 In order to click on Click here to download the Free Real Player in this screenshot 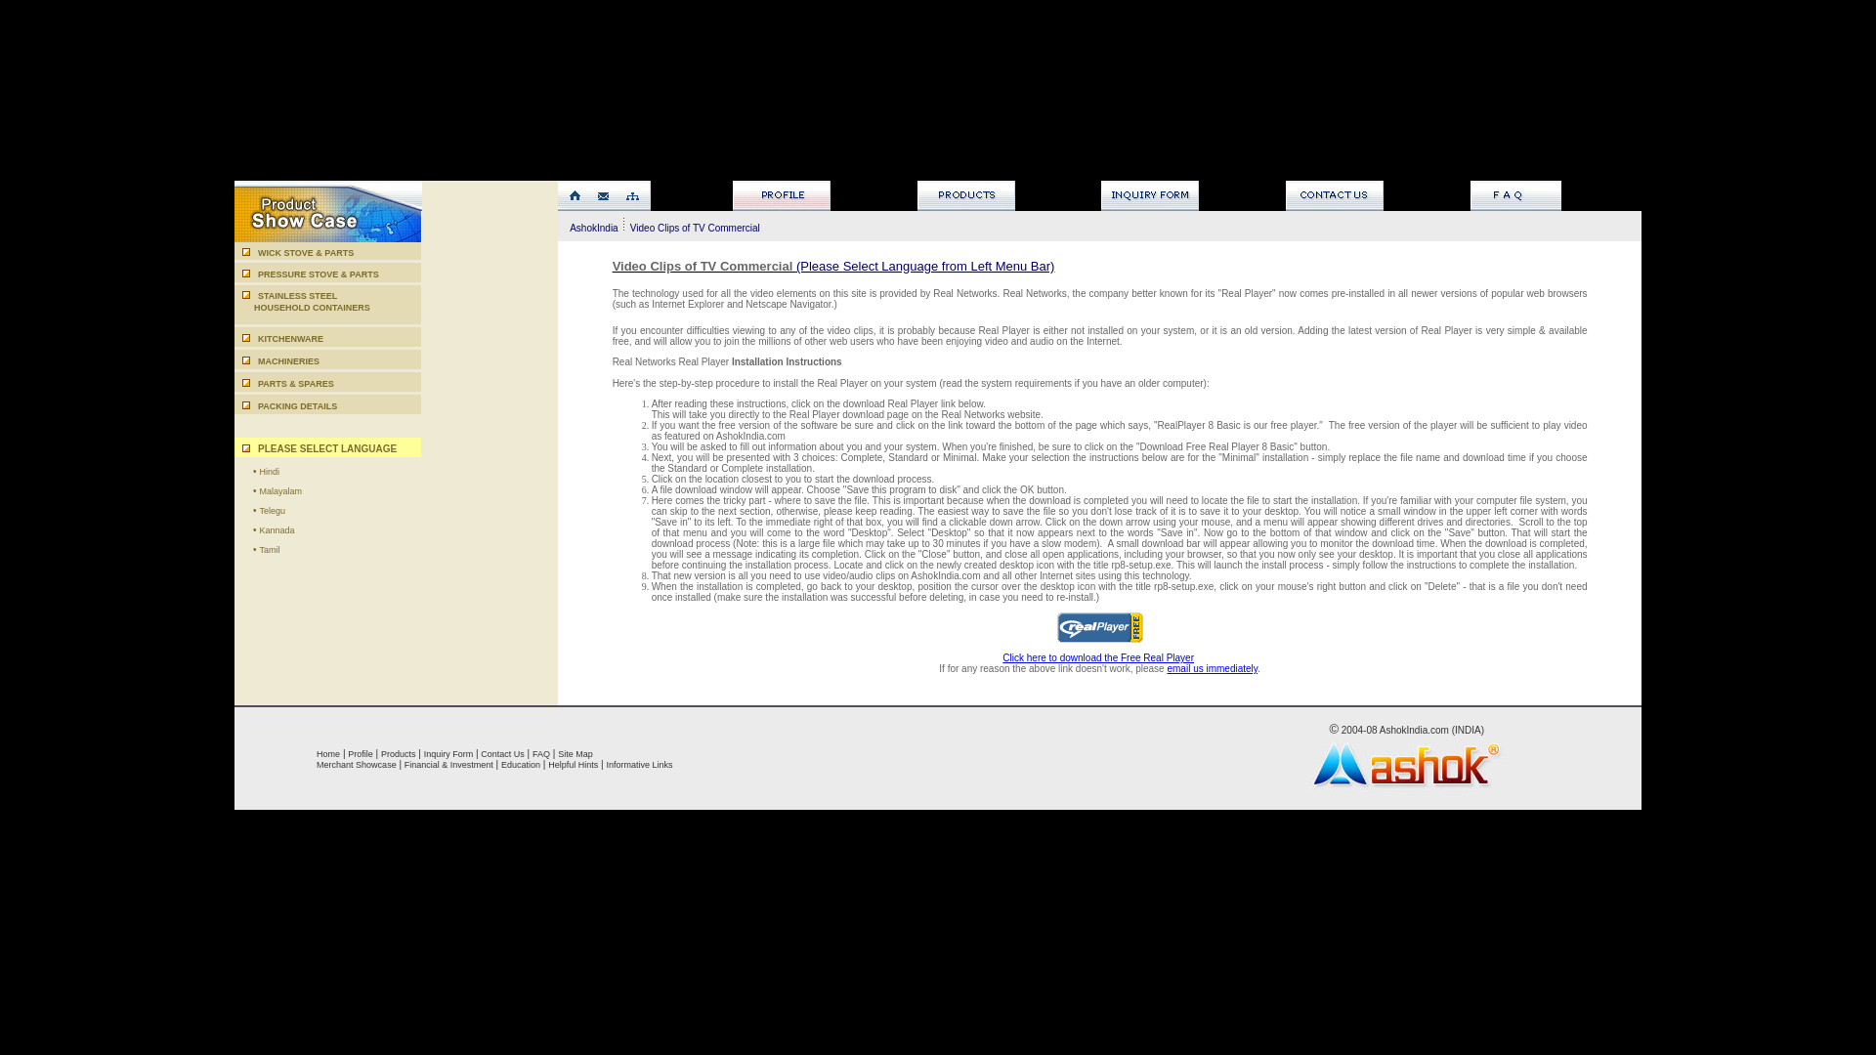, I will do `click(1097, 658)`.